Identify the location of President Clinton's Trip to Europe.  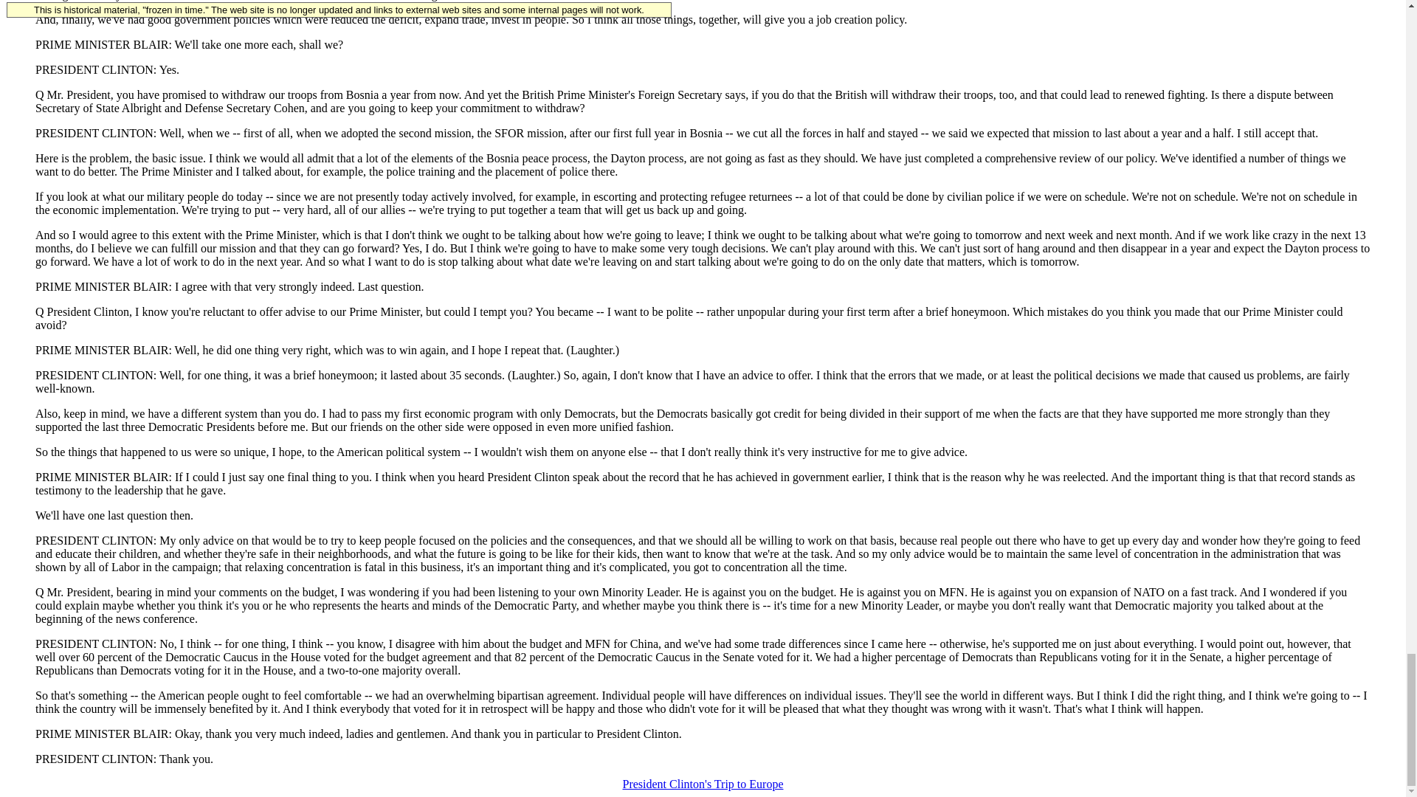
(703, 784).